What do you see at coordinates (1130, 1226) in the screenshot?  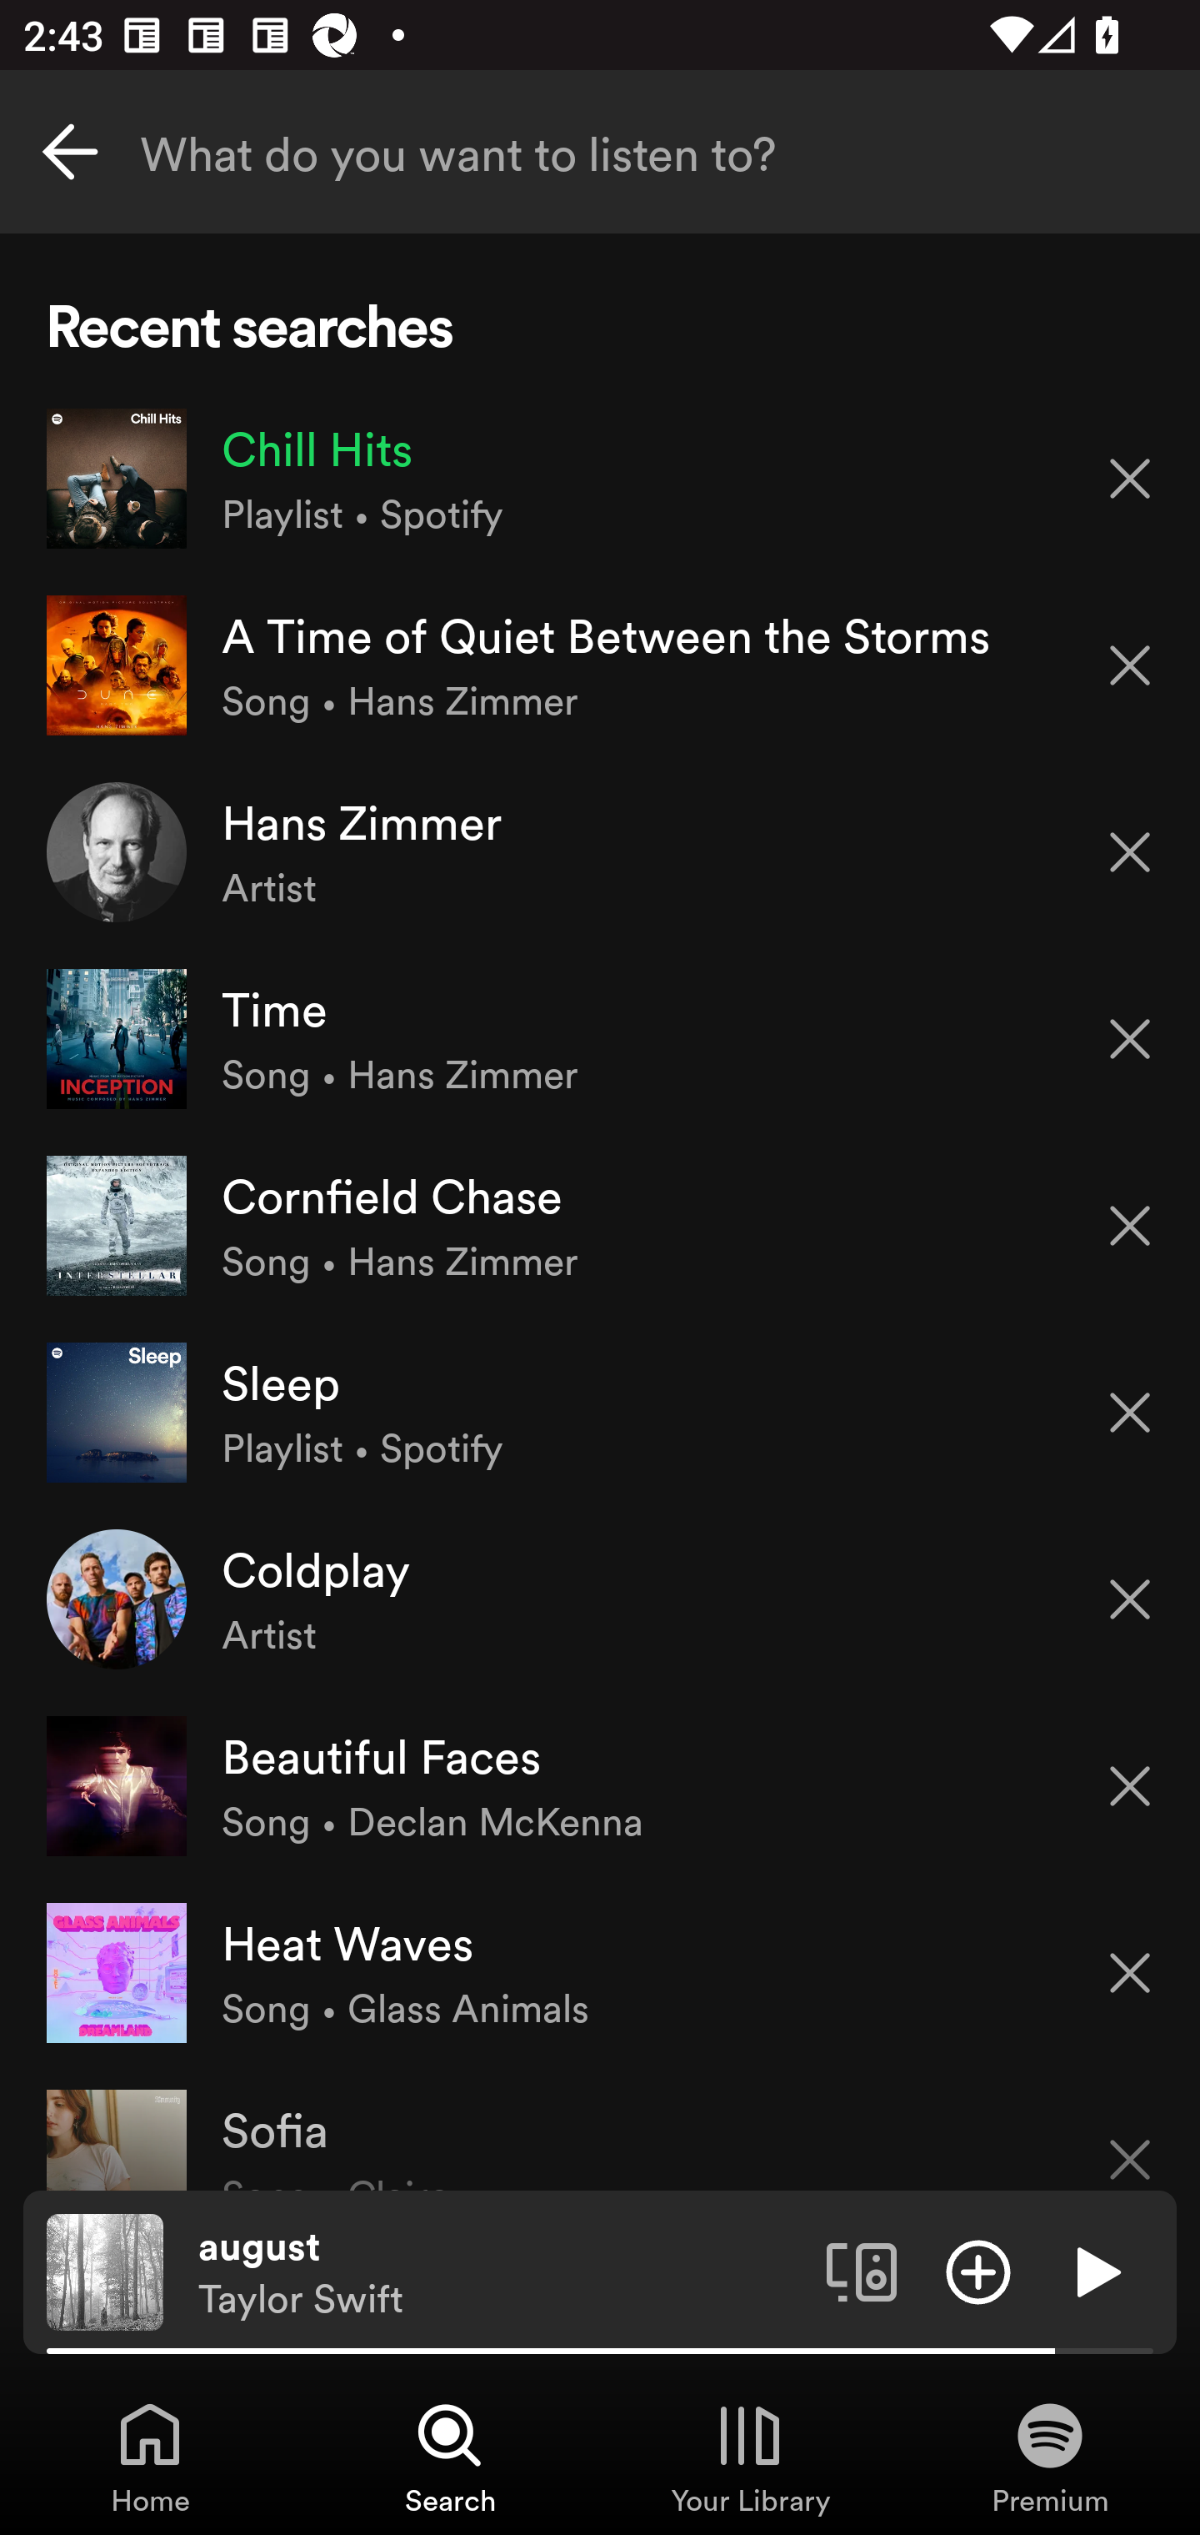 I see `Remove` at bounding box center [1130, 1226].